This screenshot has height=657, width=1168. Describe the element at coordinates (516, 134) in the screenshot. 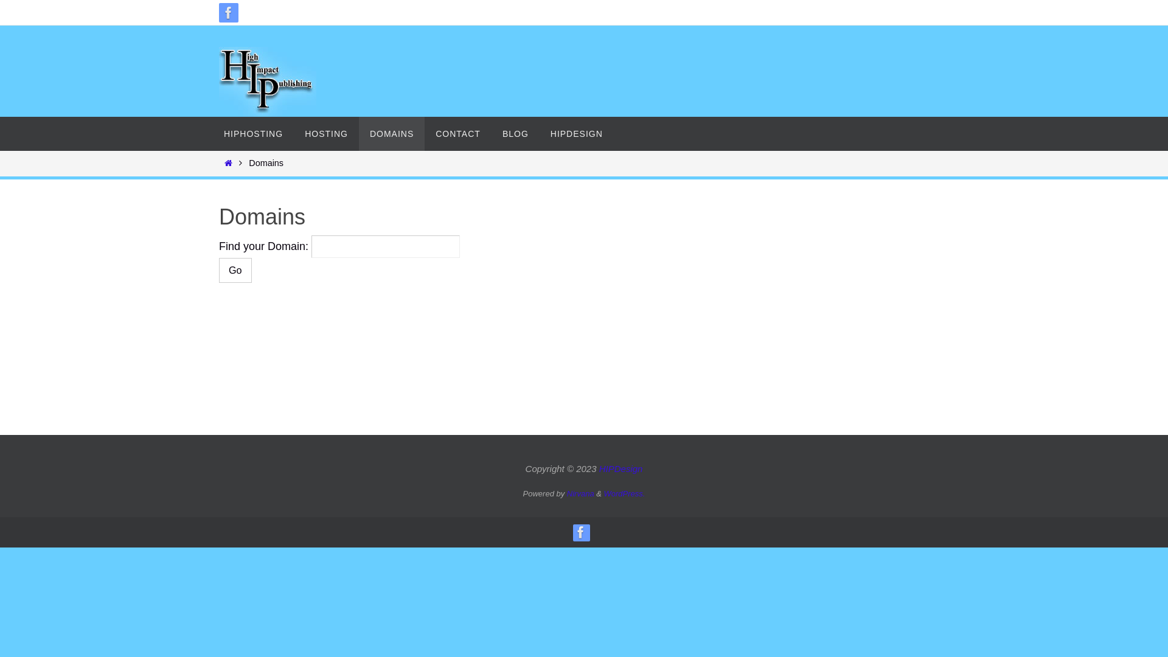

I see `BLOG` at that location.